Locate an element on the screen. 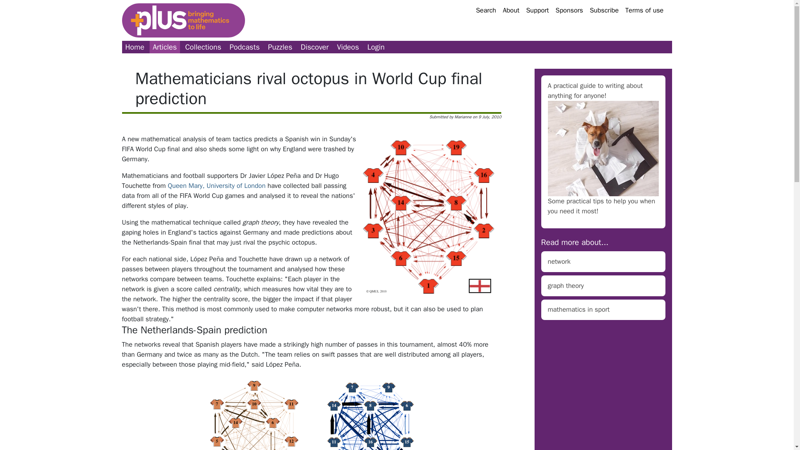 The height and width of the screenshot is (450, 800). A practical guide to writing about anything for anyone! is located at coordinates (595, 90).